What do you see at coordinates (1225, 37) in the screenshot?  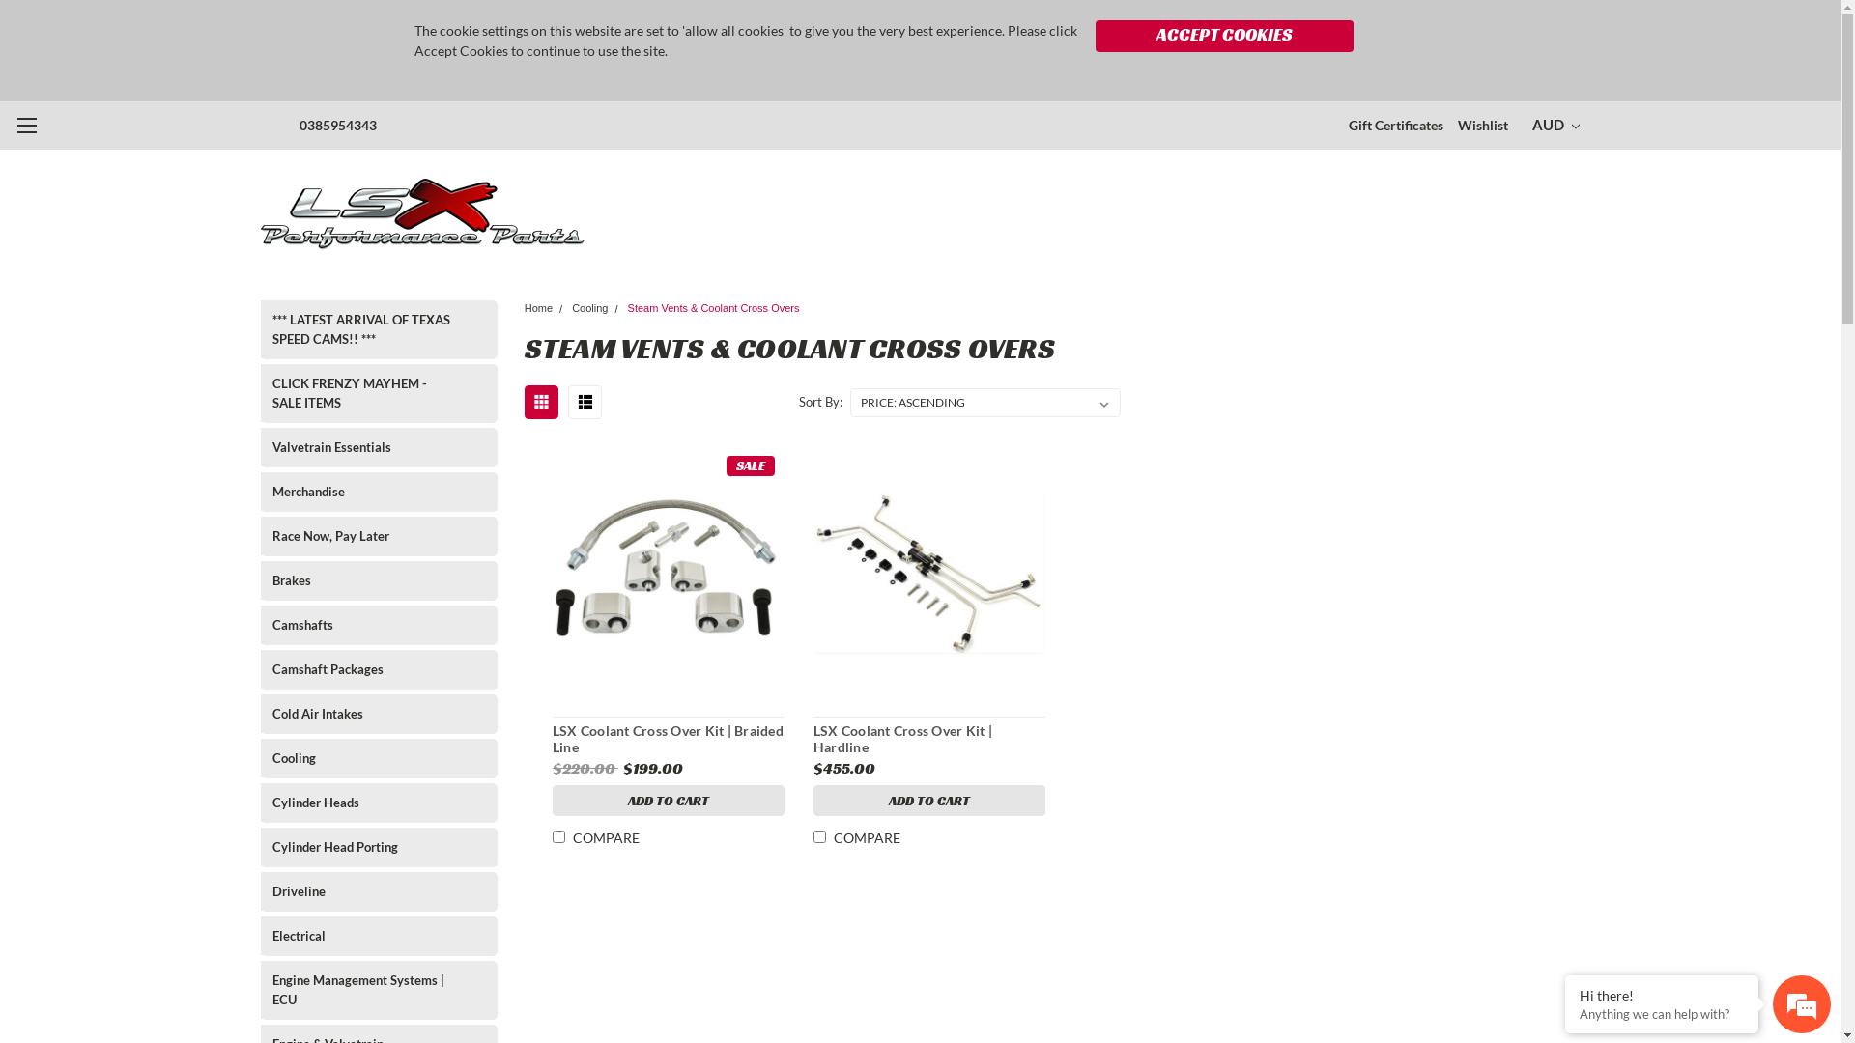 I see `ACCEPT COOKIES` at bounding box center [1225, 37].